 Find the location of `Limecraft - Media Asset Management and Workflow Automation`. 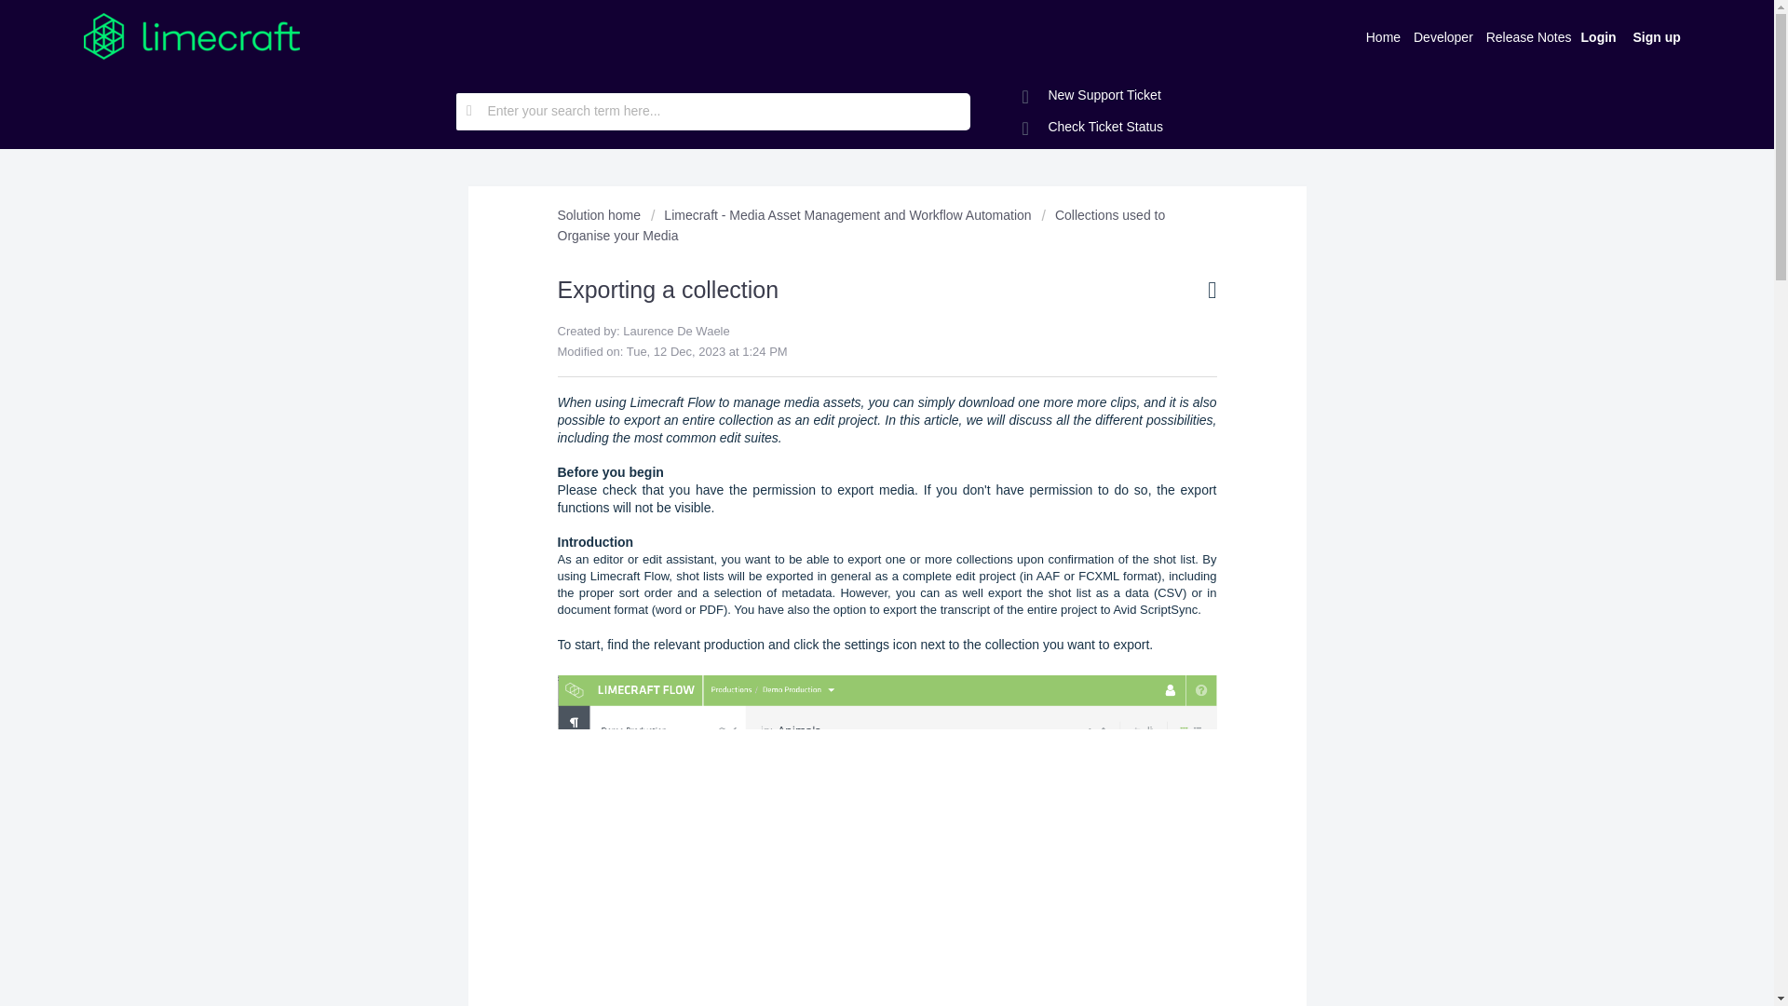

Limecraft - Media Asset Management and Workflow Automation is located at coordinates (840, 214).